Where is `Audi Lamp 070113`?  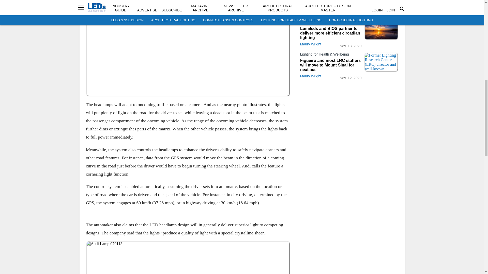 Audi Lamp 070113 is located at coordinates (188, 258).